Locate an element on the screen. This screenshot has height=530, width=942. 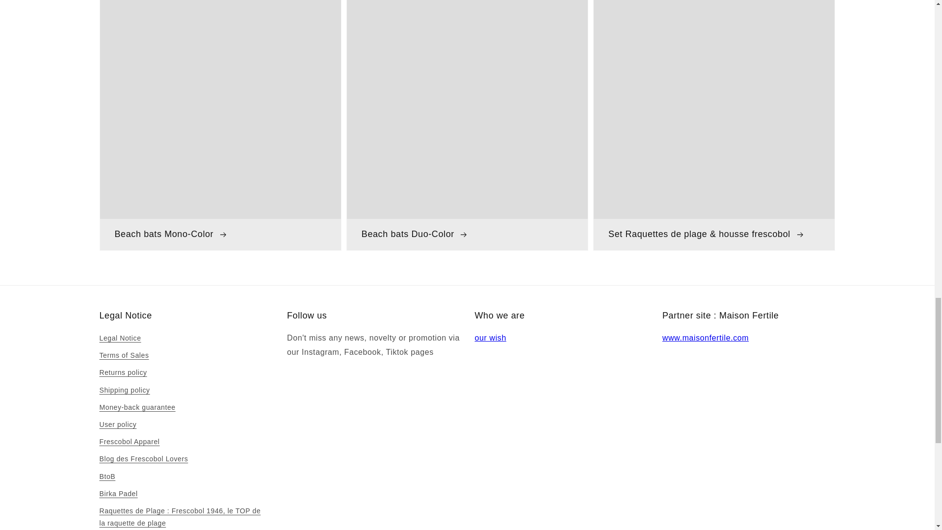
Terms of Sales is located at coordinates (124, 355).